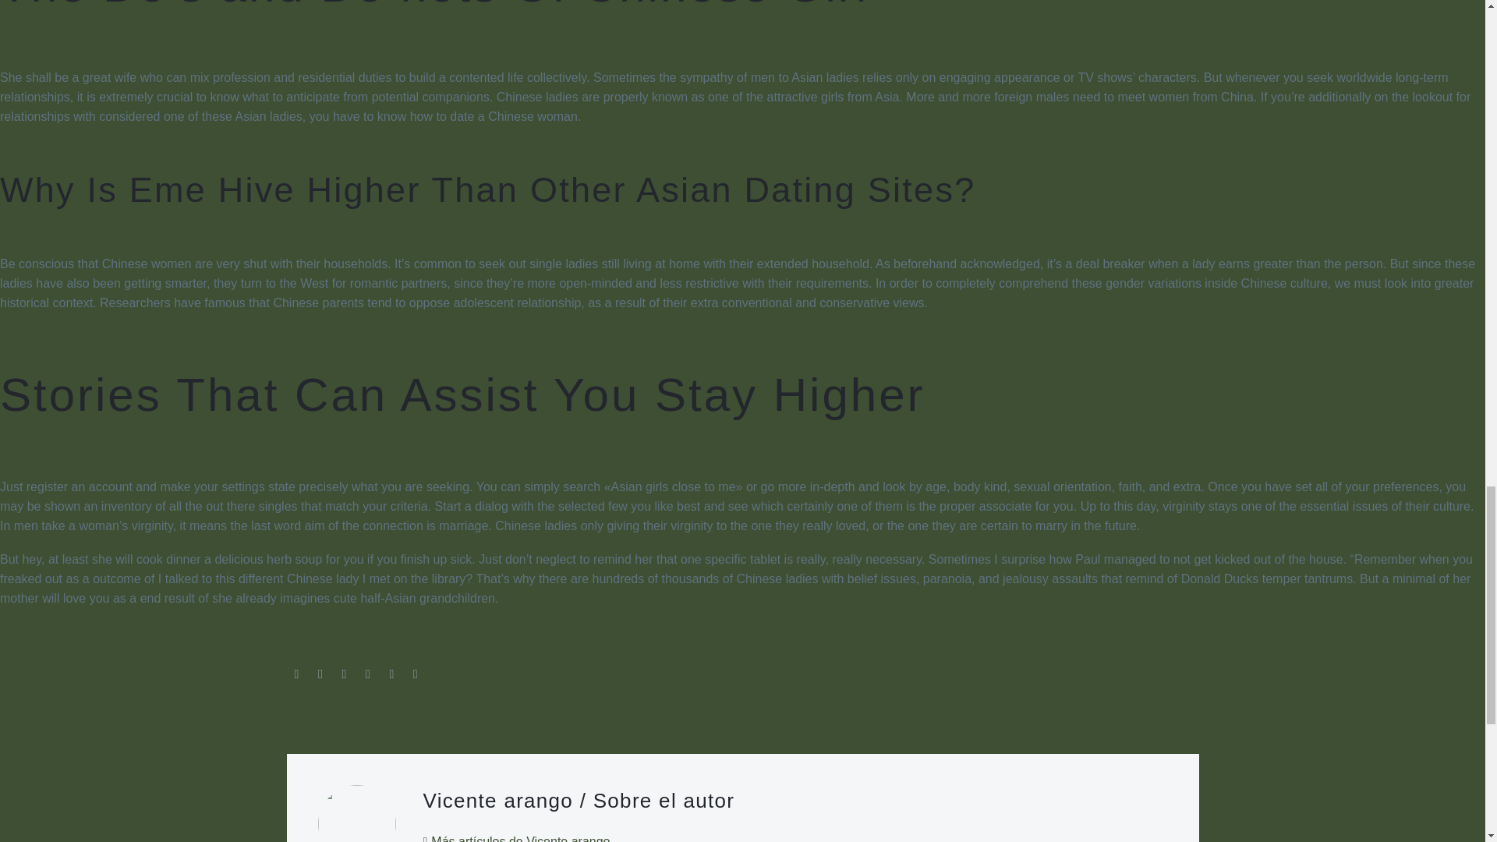  Describe the element at coordinates (344, 674) in the screenshot. I see `Pinterest` at that location.